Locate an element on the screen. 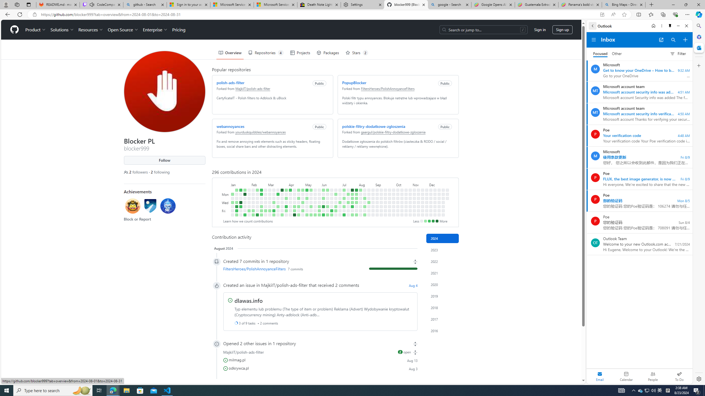 The height and width of the screenshot is (396, 705). Packages is located at coordinates (328, 53).